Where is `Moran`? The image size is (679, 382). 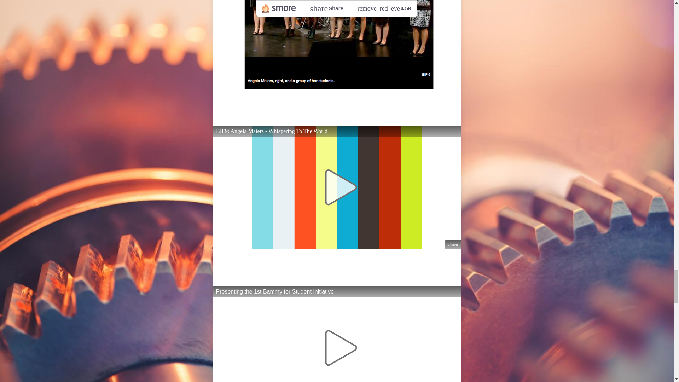 Moran is located at coordinates (359, 262).